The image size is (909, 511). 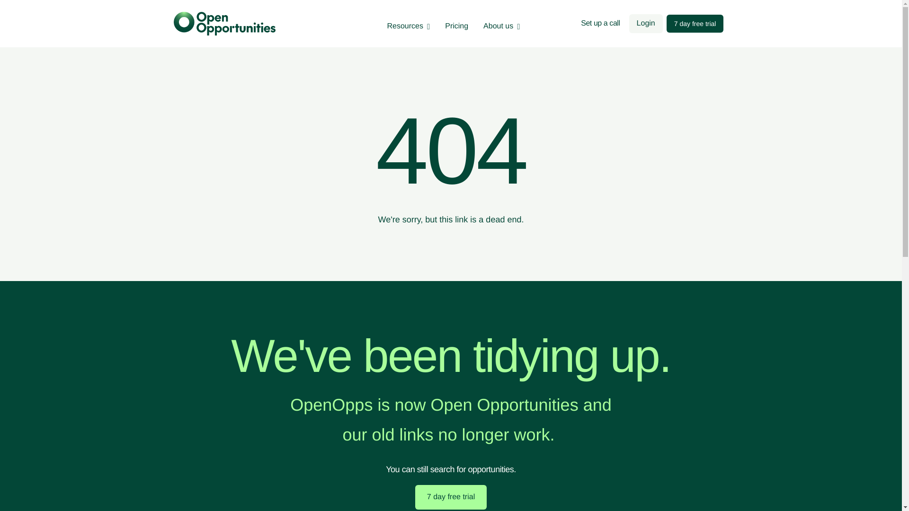 What do you see at coordinates (451, 497) in the screenshot?
I see `7 day free trial` at bounding box center [451, 497].